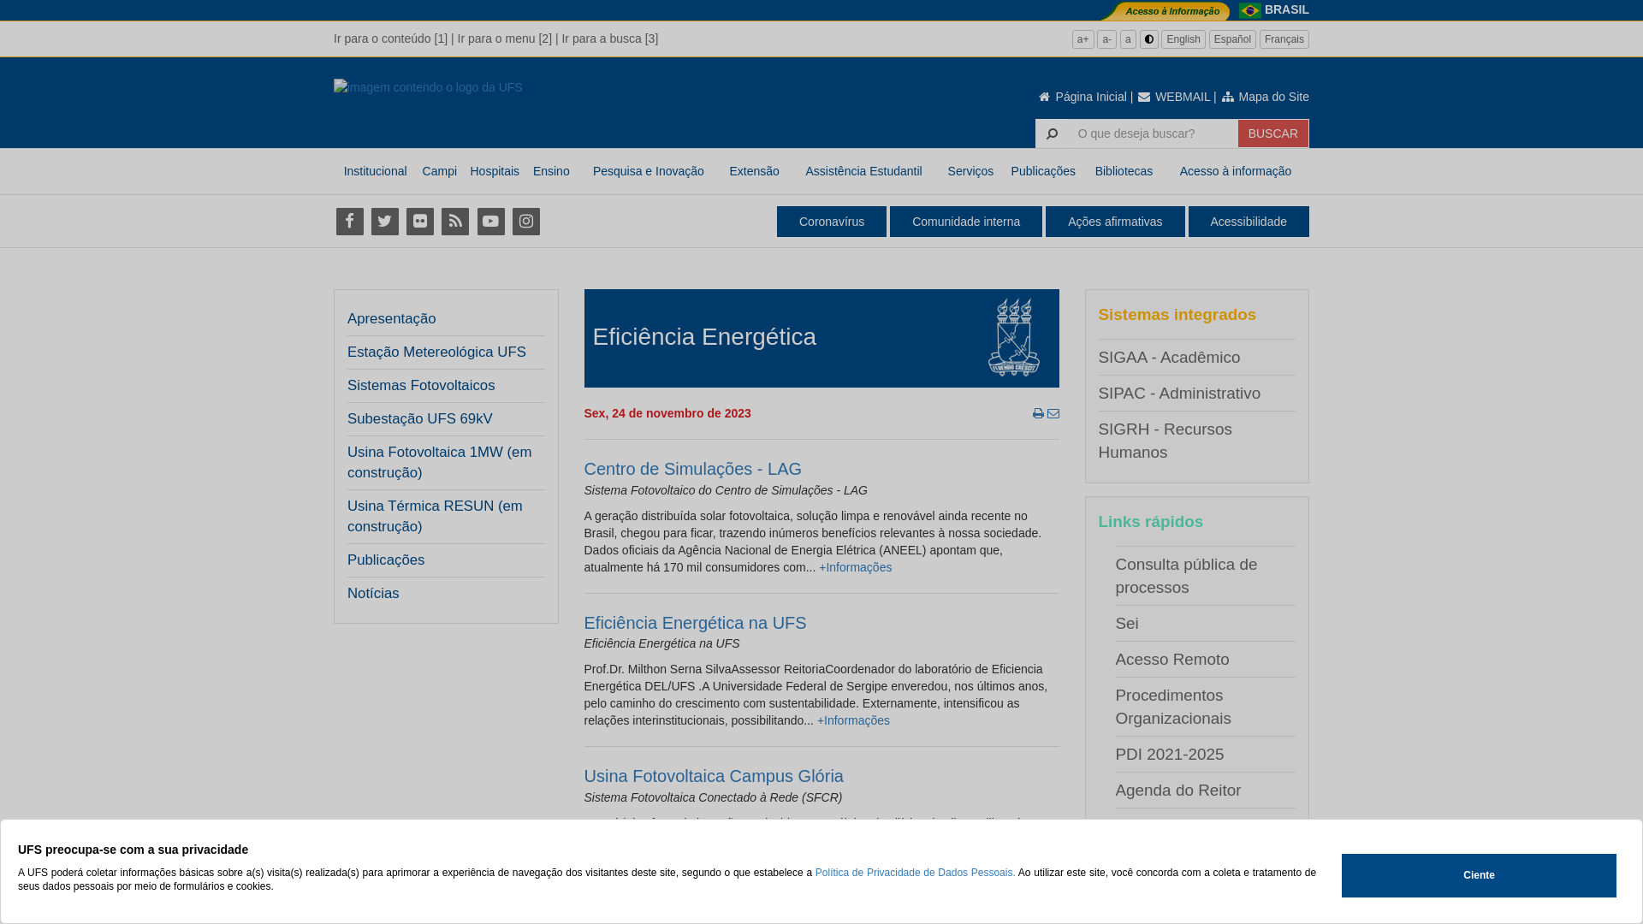  What do you see at coordinates (1128, 623) in the screenshot?
I see `Sei` at bounding box center [1128, 623].